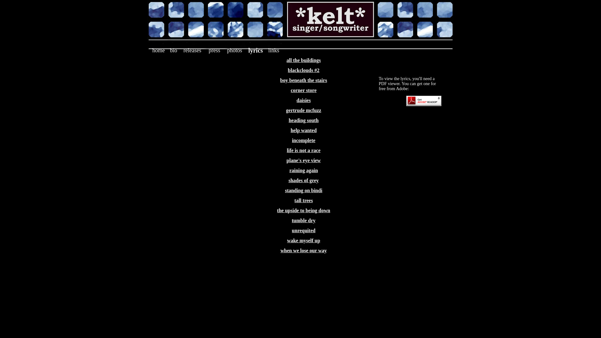 This screenshot has width=601, height=338. What do you see at coordinates (304, 150) in the screenshot?
I see `life is not a race` at bounding box center [304, 150].